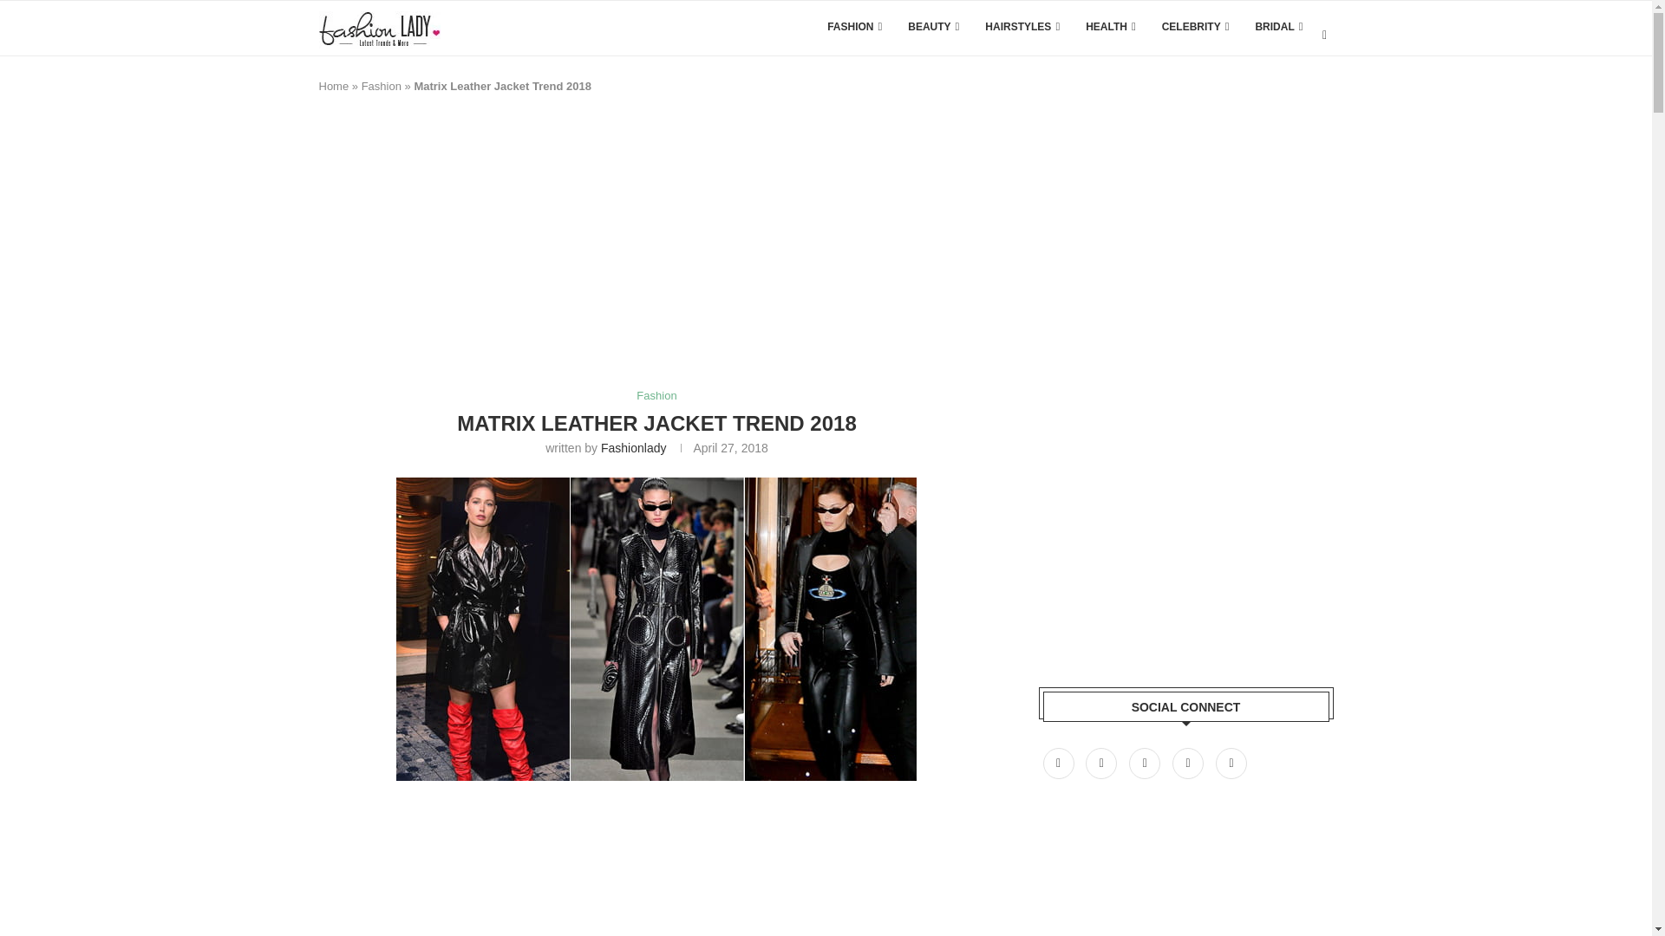  Describe the element at coordinates (656, 628) in the screenshot. I see `Matrix Leather Jacket Trend` at that location.